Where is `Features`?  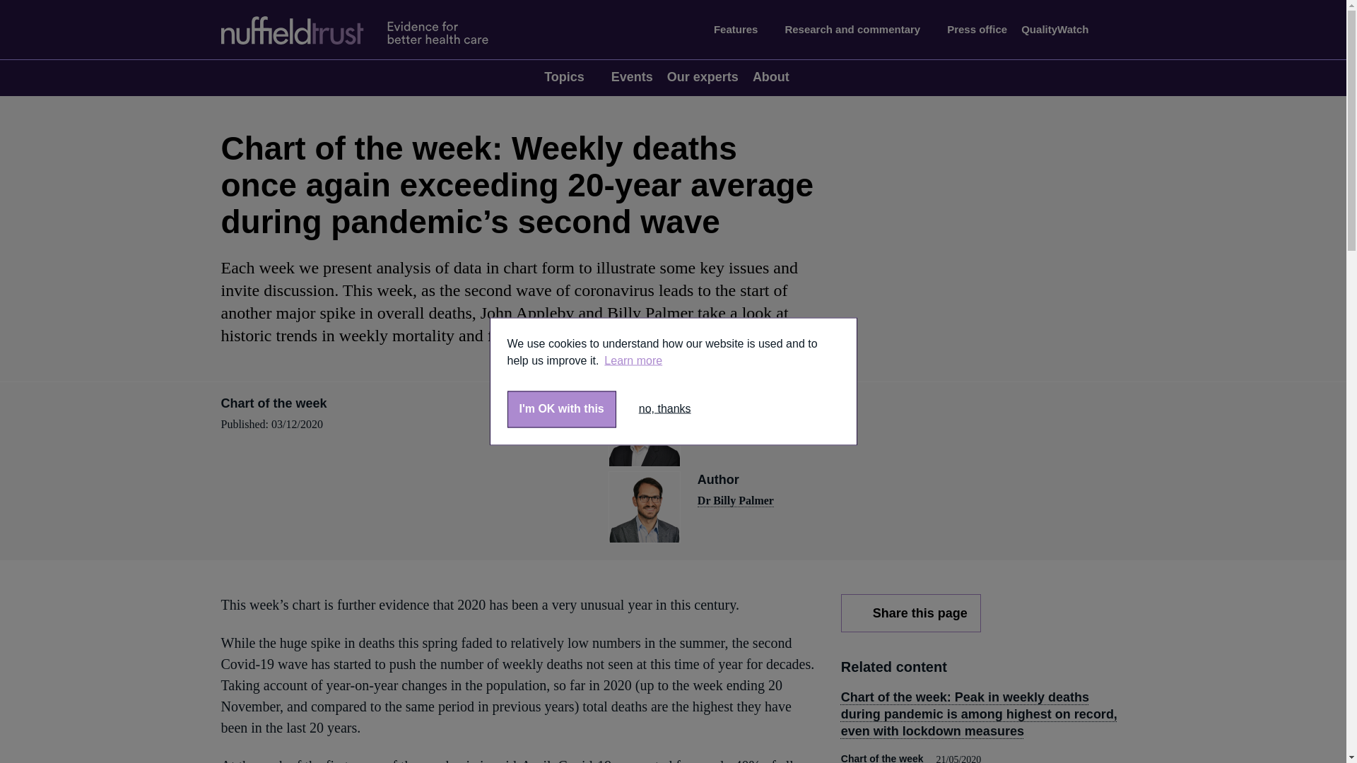 Features is located at coordinates (742, 30).